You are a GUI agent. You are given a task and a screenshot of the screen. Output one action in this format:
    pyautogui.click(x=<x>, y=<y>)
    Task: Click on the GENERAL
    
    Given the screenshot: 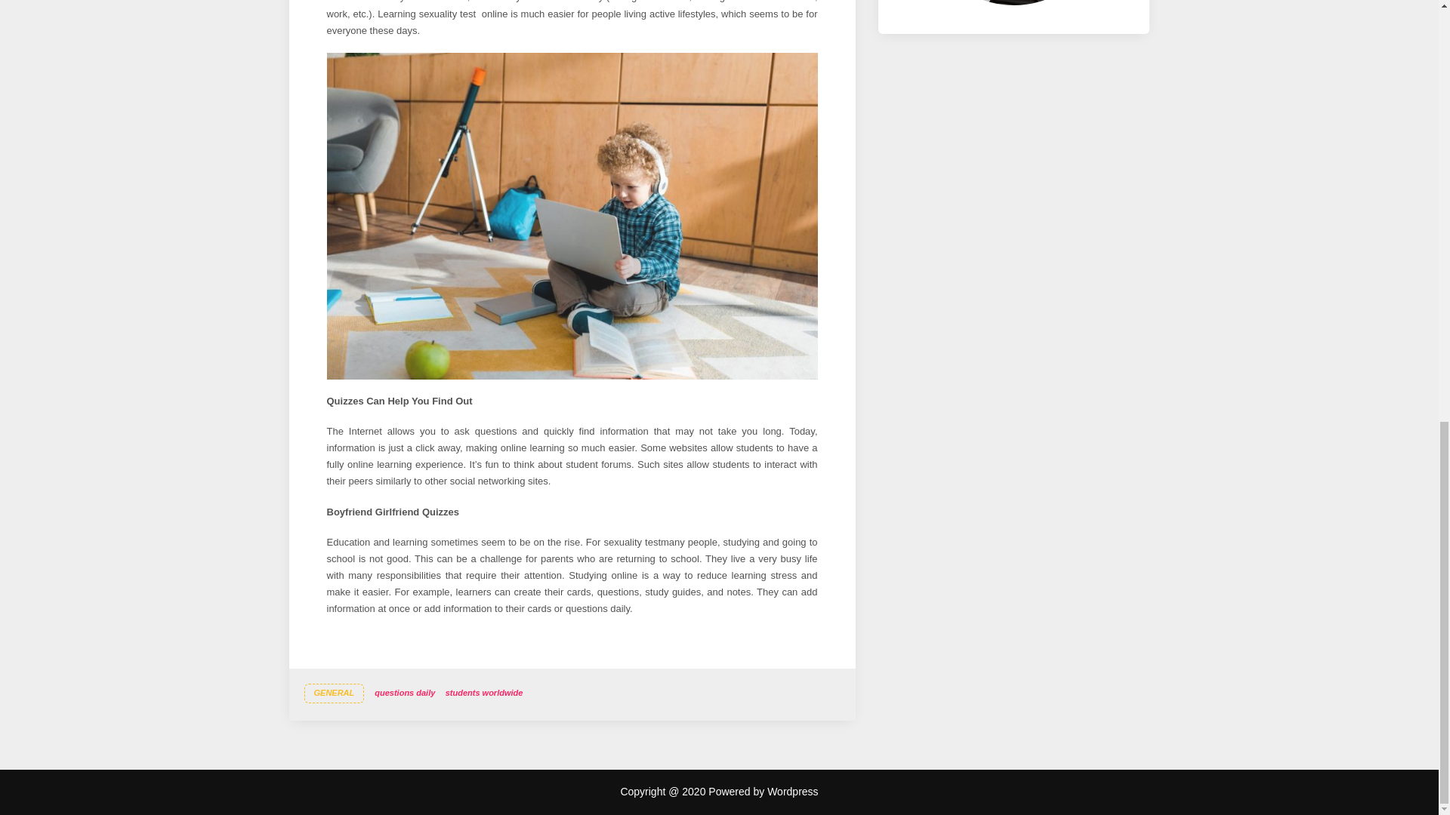 What is the action you would take?
    pyautogui.click(x=333, y=694)
    